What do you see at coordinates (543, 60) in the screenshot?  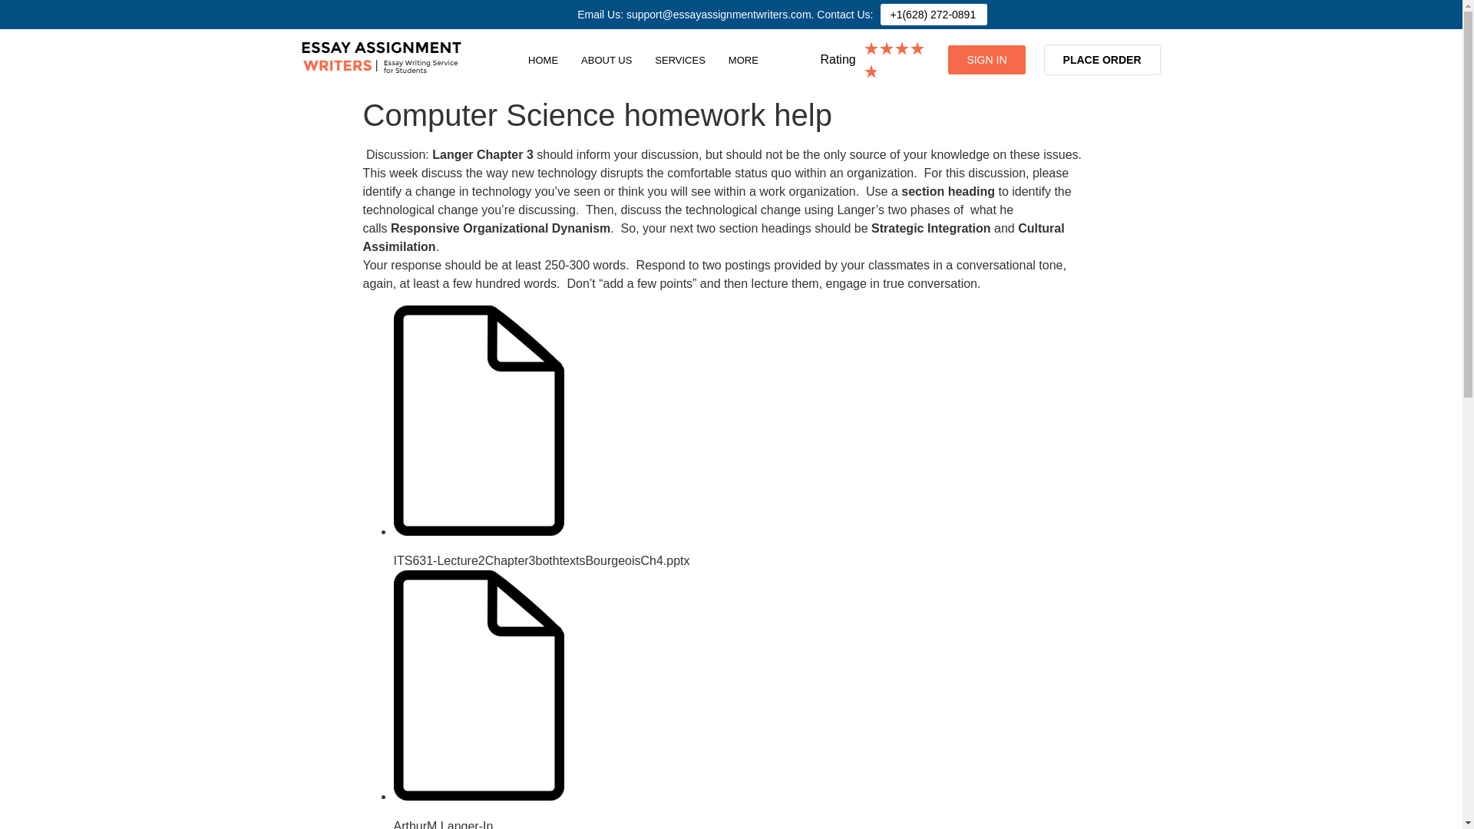 I see `HOME` at bounding box center [543, 60].